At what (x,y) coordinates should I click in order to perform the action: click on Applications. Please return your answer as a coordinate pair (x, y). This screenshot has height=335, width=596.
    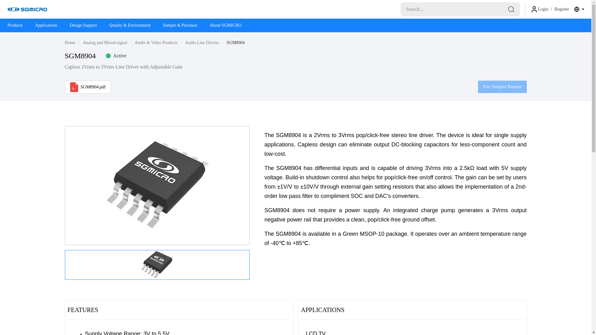
    Looking at the image, I should click on (46, 26).